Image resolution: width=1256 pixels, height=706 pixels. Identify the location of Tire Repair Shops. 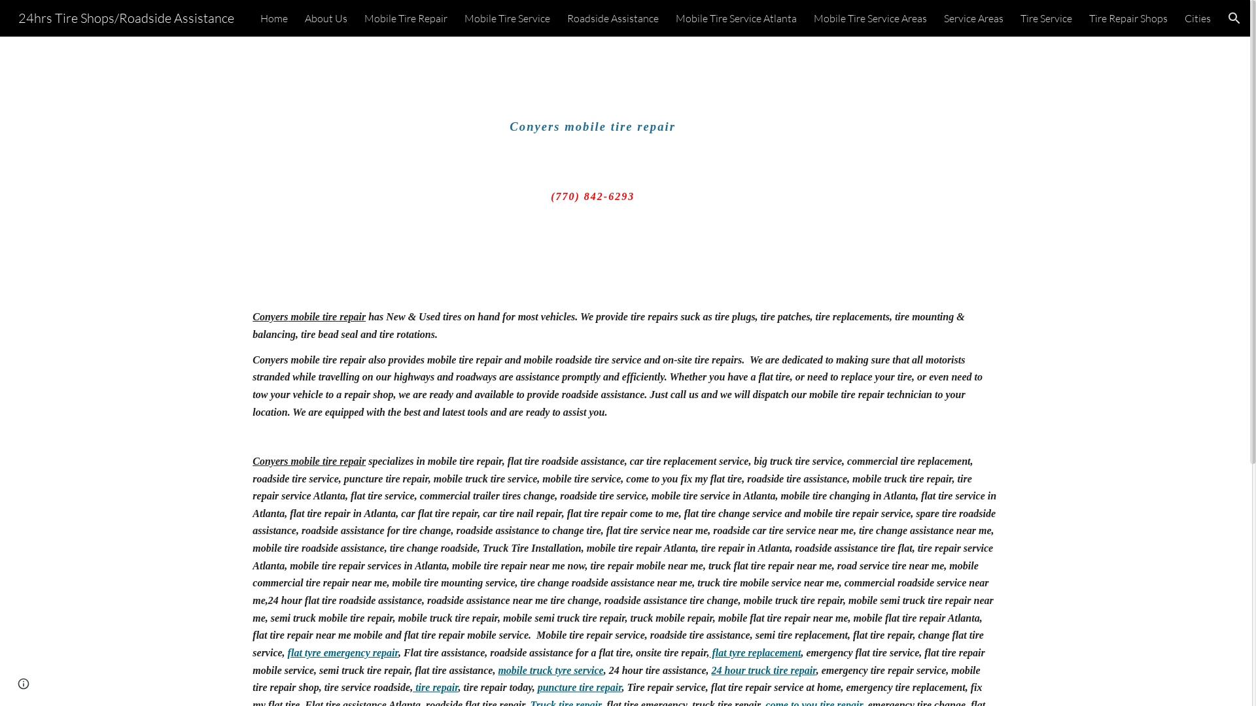
(1128, 18).